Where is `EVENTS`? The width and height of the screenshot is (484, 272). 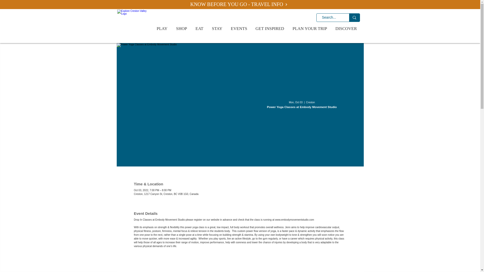
EVENTS is located at coordinates (239, 29).